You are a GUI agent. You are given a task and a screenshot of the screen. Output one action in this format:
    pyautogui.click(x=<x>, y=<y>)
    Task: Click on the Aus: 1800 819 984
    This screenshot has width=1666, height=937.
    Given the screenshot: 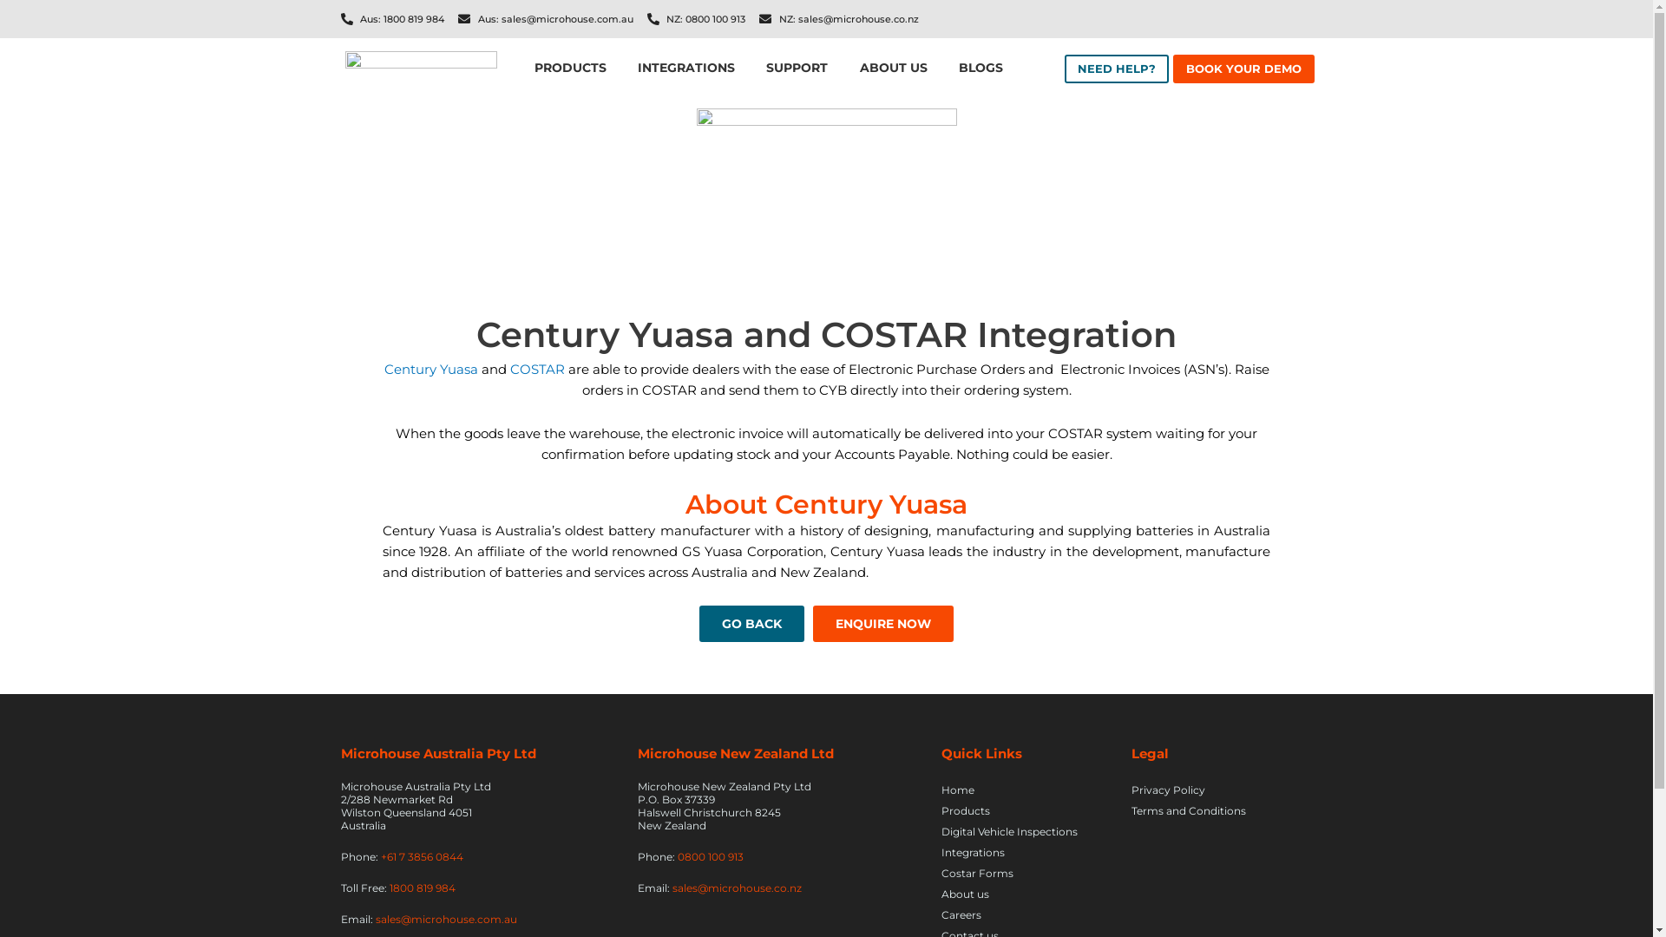 What is the action you would take?
    pyautogui.click(x=392, y=19)
    